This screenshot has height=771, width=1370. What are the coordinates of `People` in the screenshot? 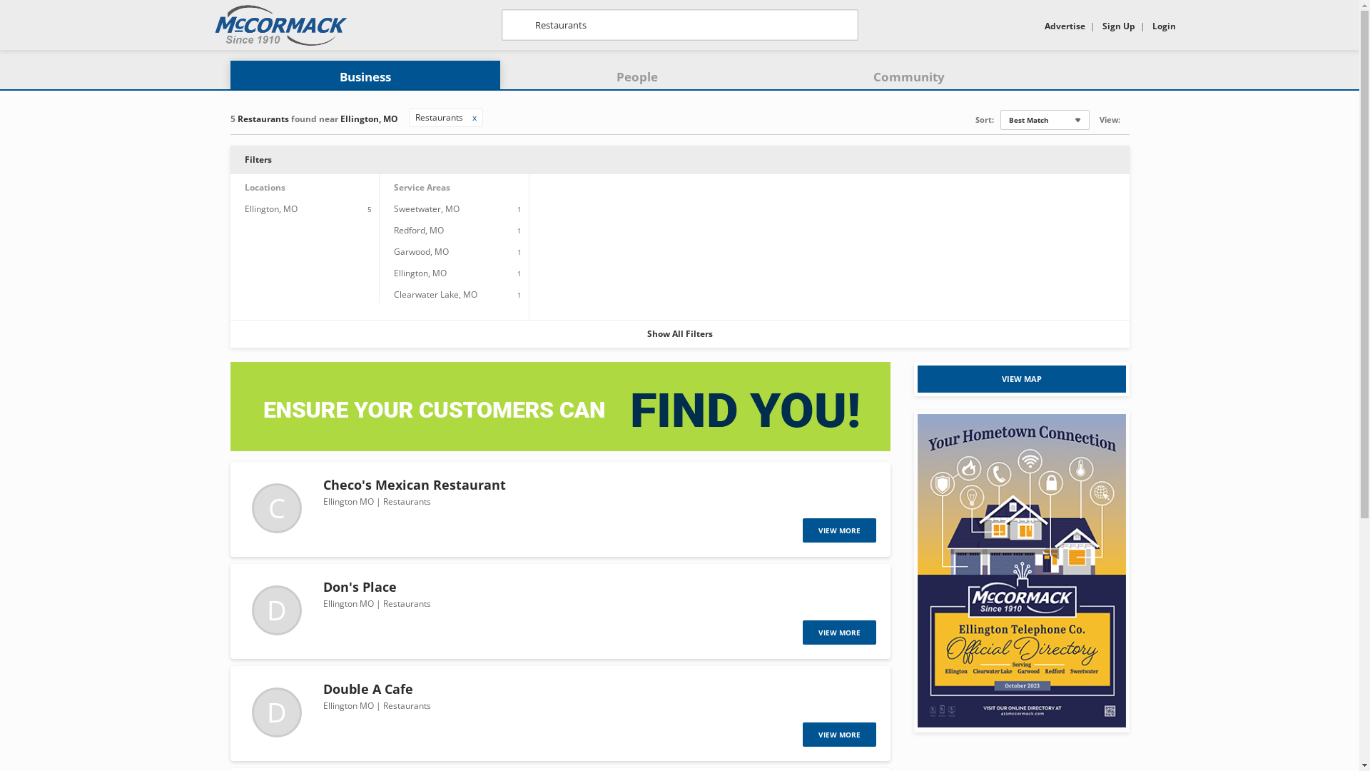 It's located at (637, 77).